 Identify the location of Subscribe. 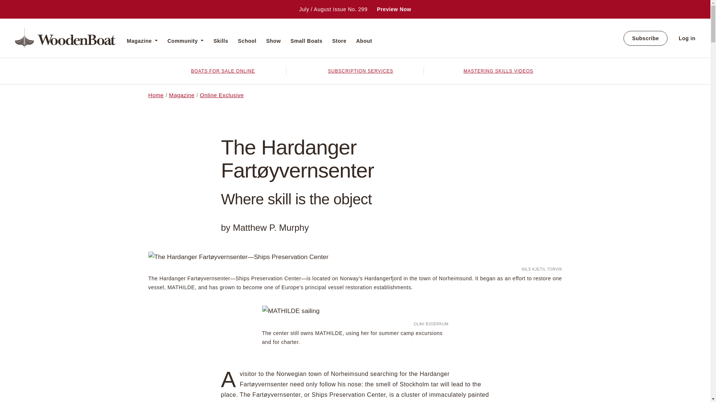
(645, 38).